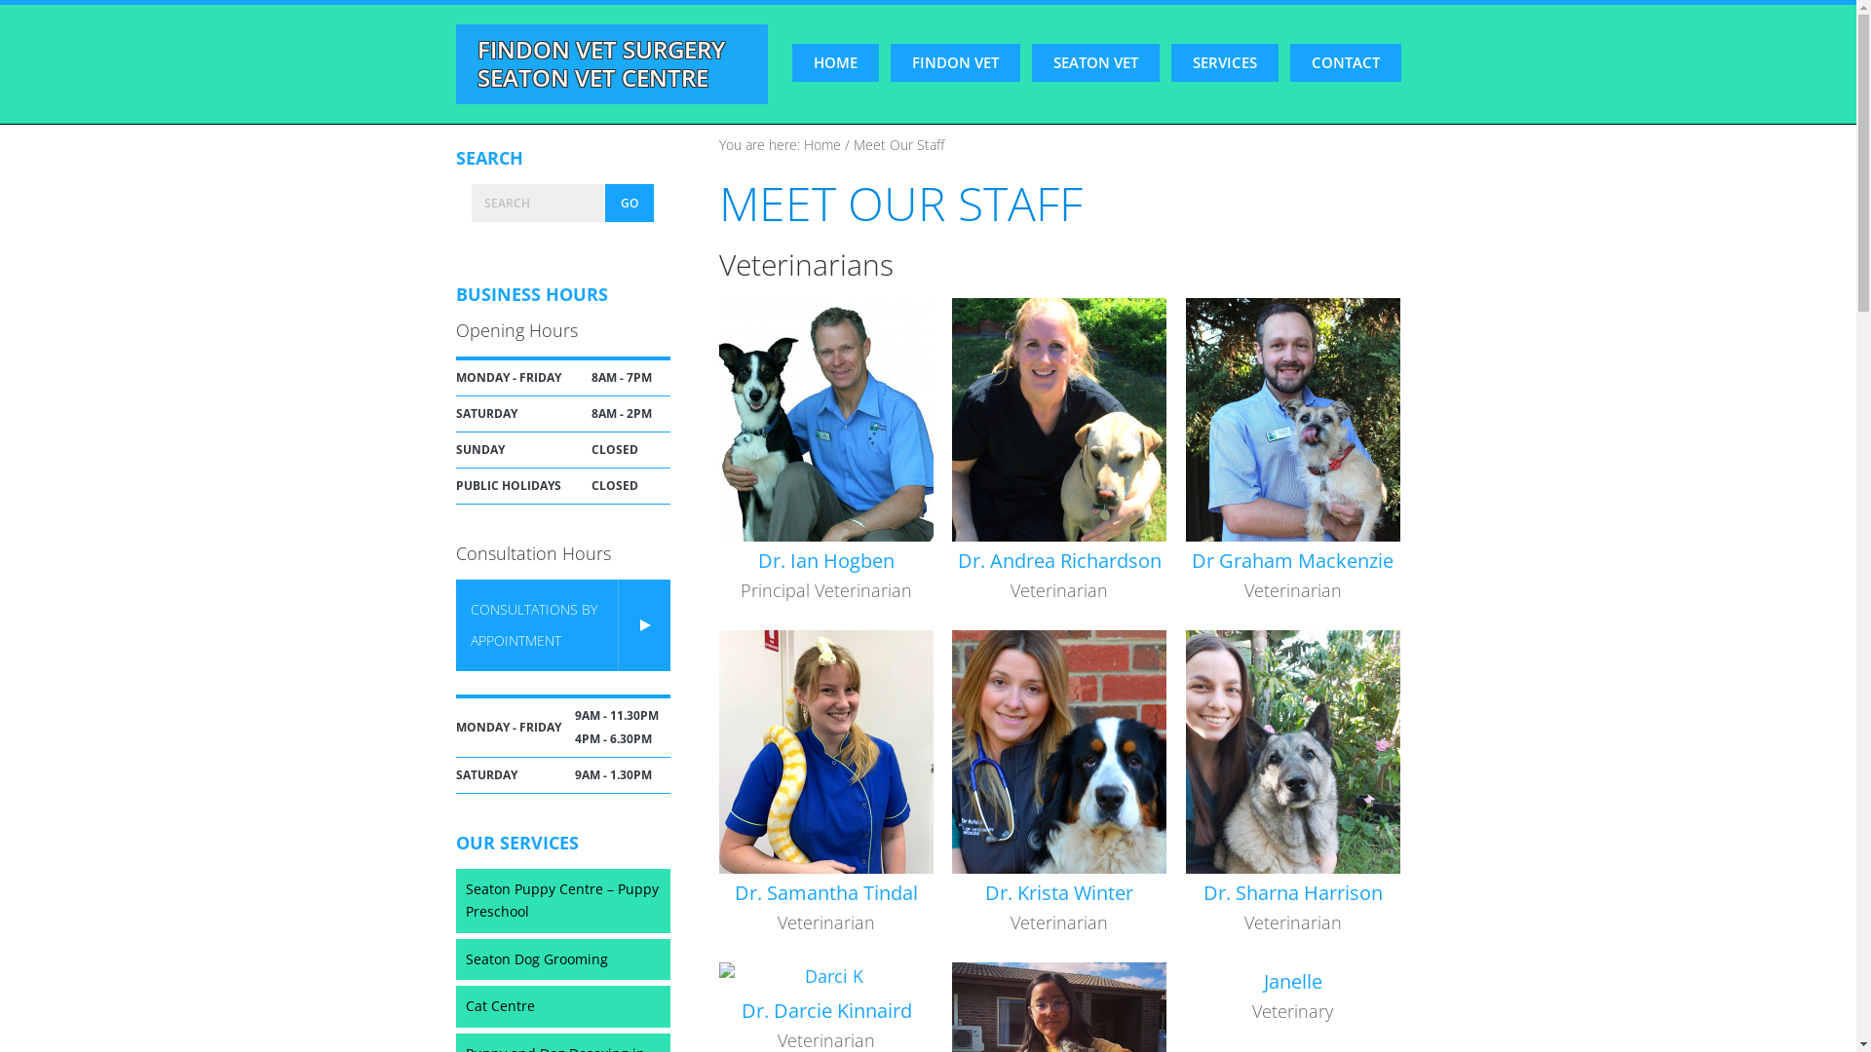 This screenshot has height=1052, width=1871. Describe the element at coordinates (563, 960) in the screenshot. I see `Seaton Dog Grooming` at that location.